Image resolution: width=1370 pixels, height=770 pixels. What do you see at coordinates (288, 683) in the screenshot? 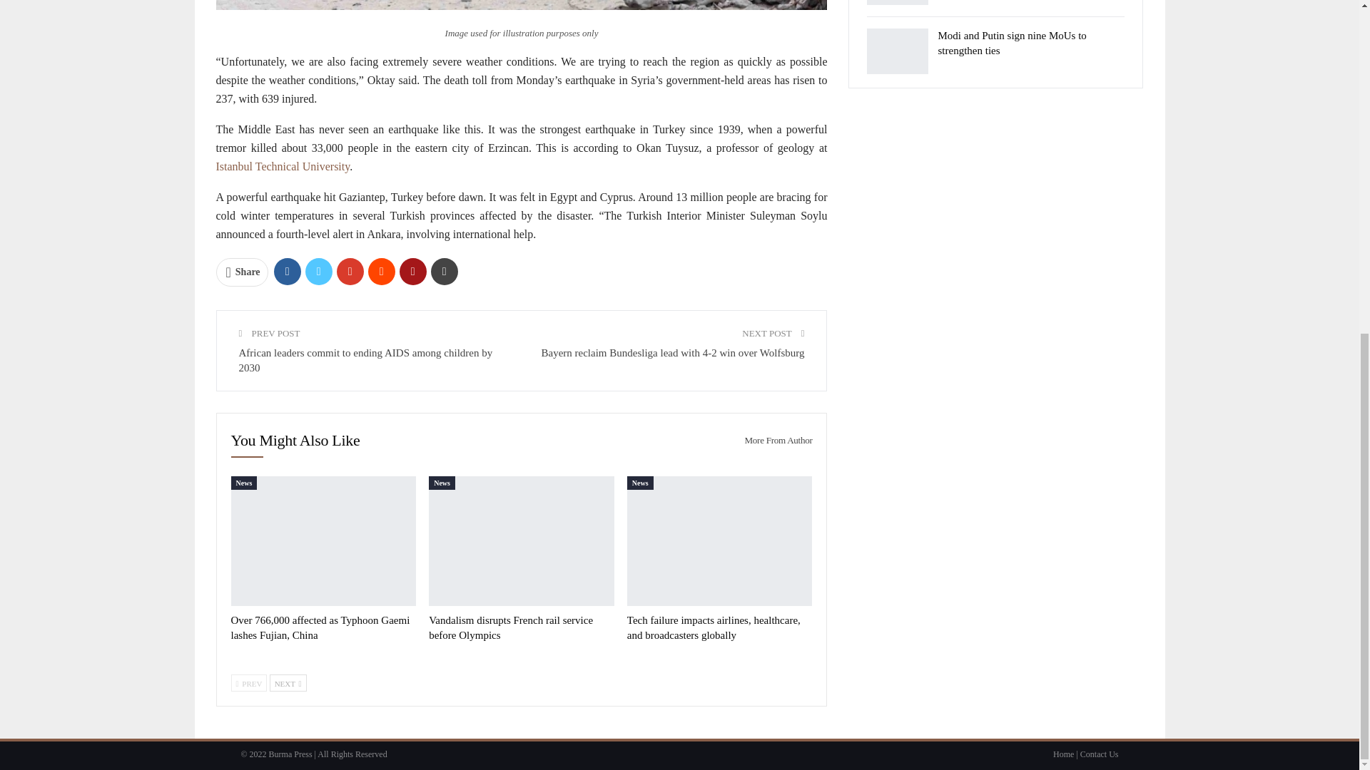
I see `Next` at bounding box center [288, 683].